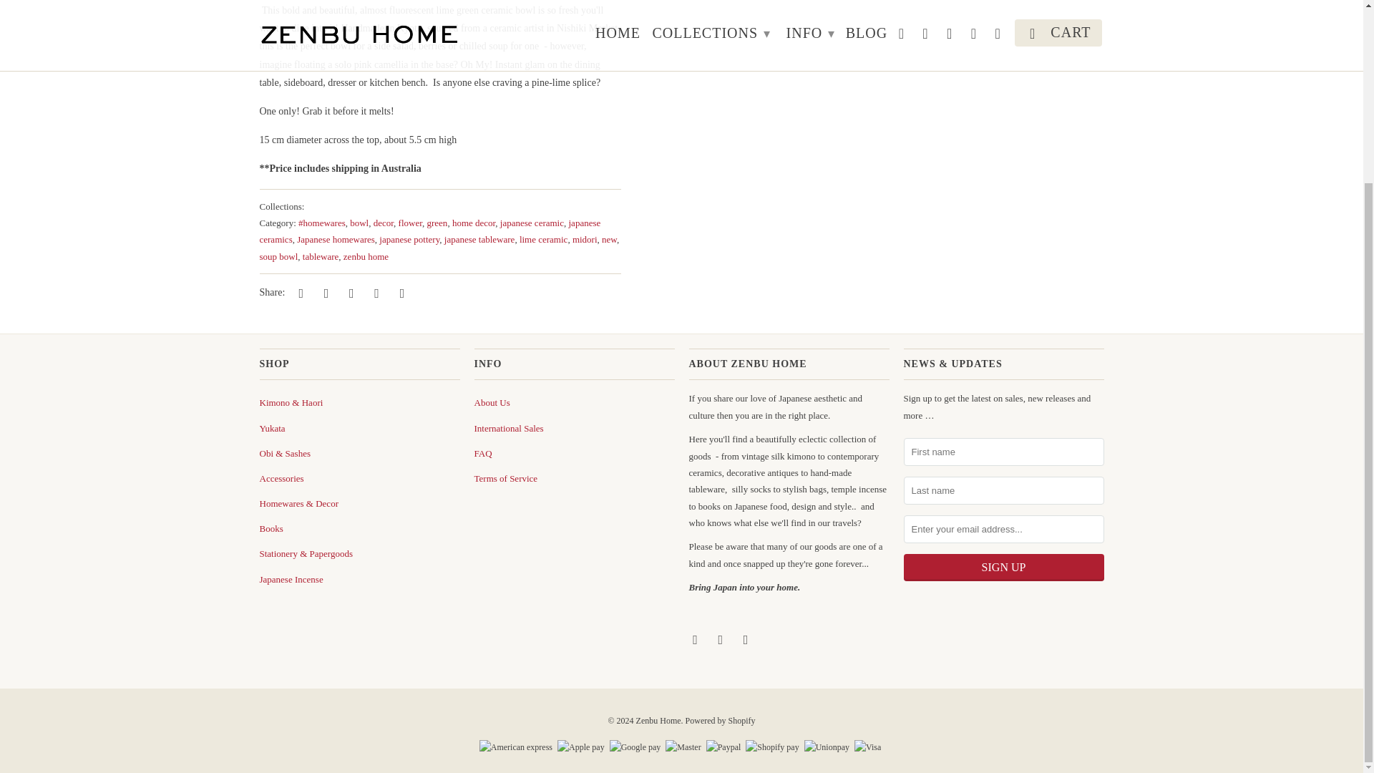 This screenshot has width=1374, height=773. I want to click on Products tagged japanese tableware, so click(479, 239).